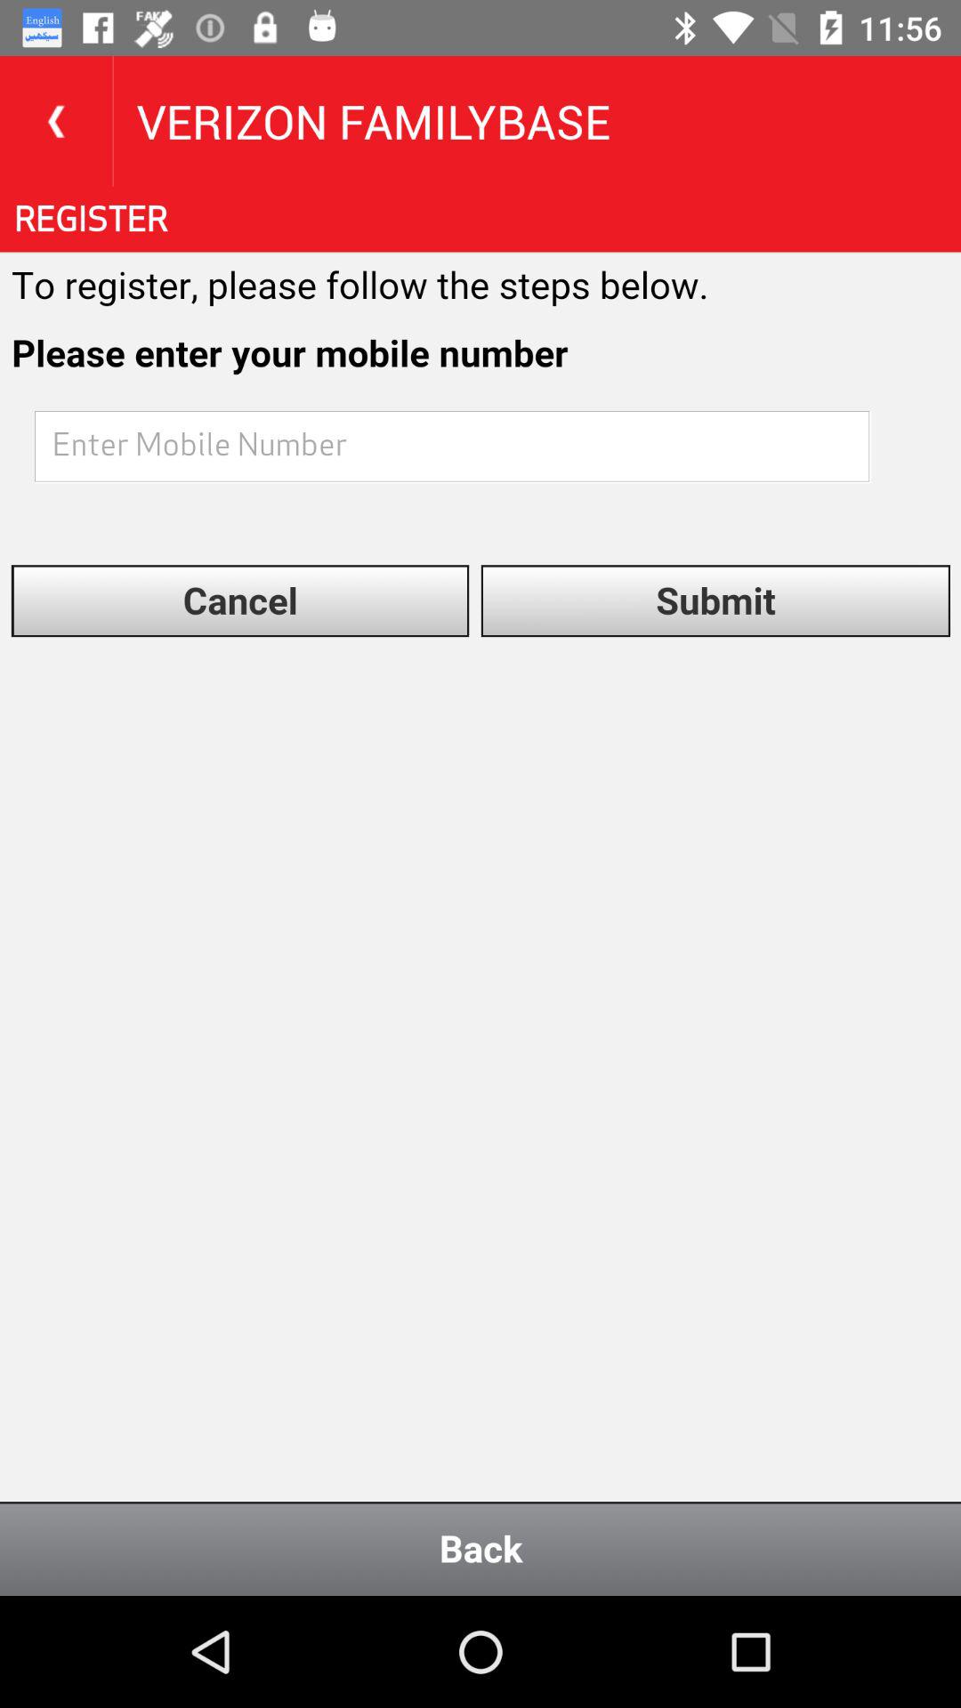 Image resolution: width=961 pixels, height=1708 pixels. What do you see at coordinates (480, 891) in the screenshot?
I see `page for registration` at bounding box center [480, 891].